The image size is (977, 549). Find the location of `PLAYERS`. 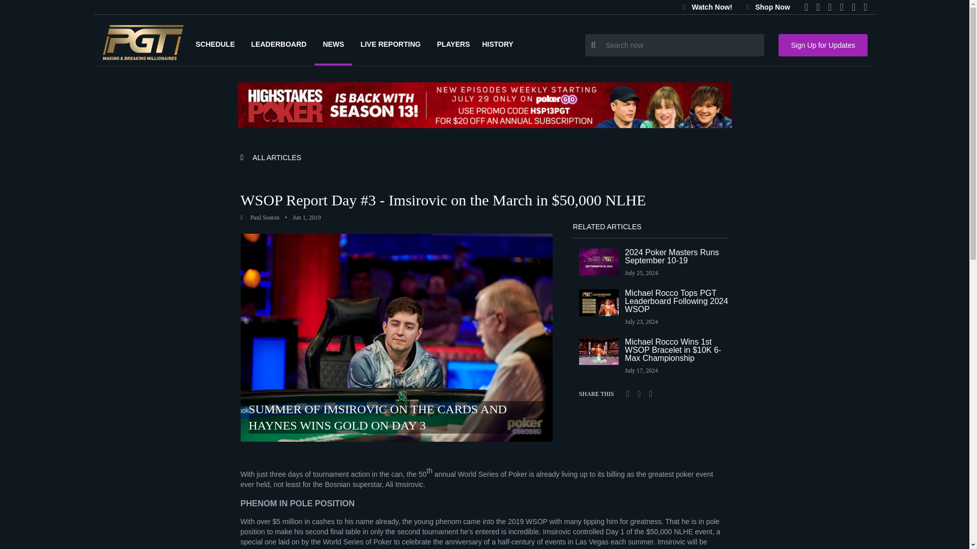

PLAYERS is located at coordinates (453, 44).